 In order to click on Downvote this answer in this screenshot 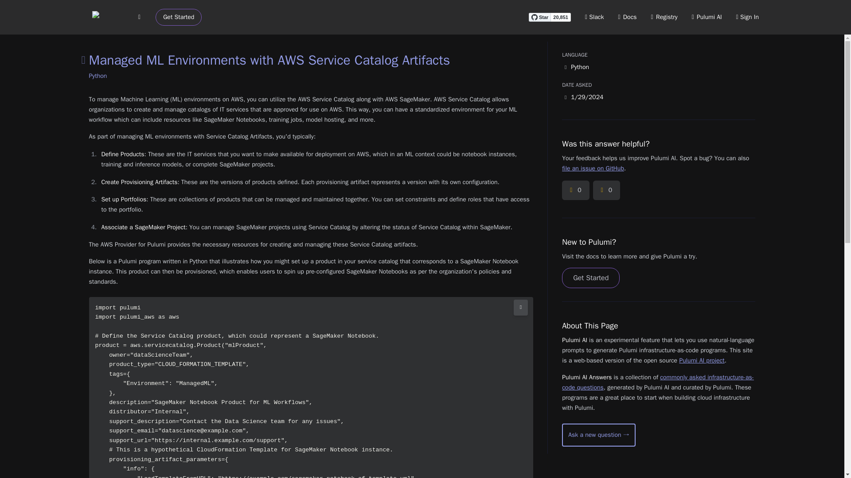, I will do `click(606, 190)`.